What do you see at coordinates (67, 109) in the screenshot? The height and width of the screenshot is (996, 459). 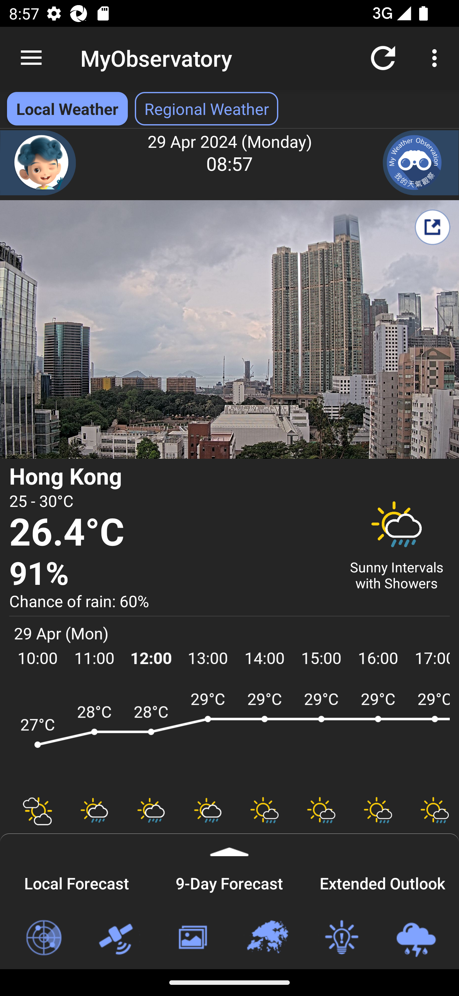 I see `Local Weather Local Weather selected` at bounding box center [67, 109].